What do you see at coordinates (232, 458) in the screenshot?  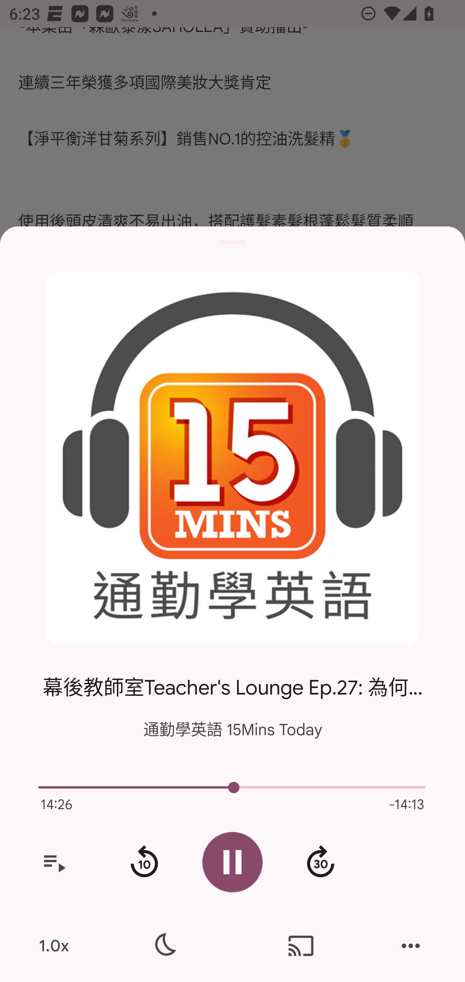 I see `Open the show page for 通勤學英語 15Mins Today` at bounding box center [232, 458].